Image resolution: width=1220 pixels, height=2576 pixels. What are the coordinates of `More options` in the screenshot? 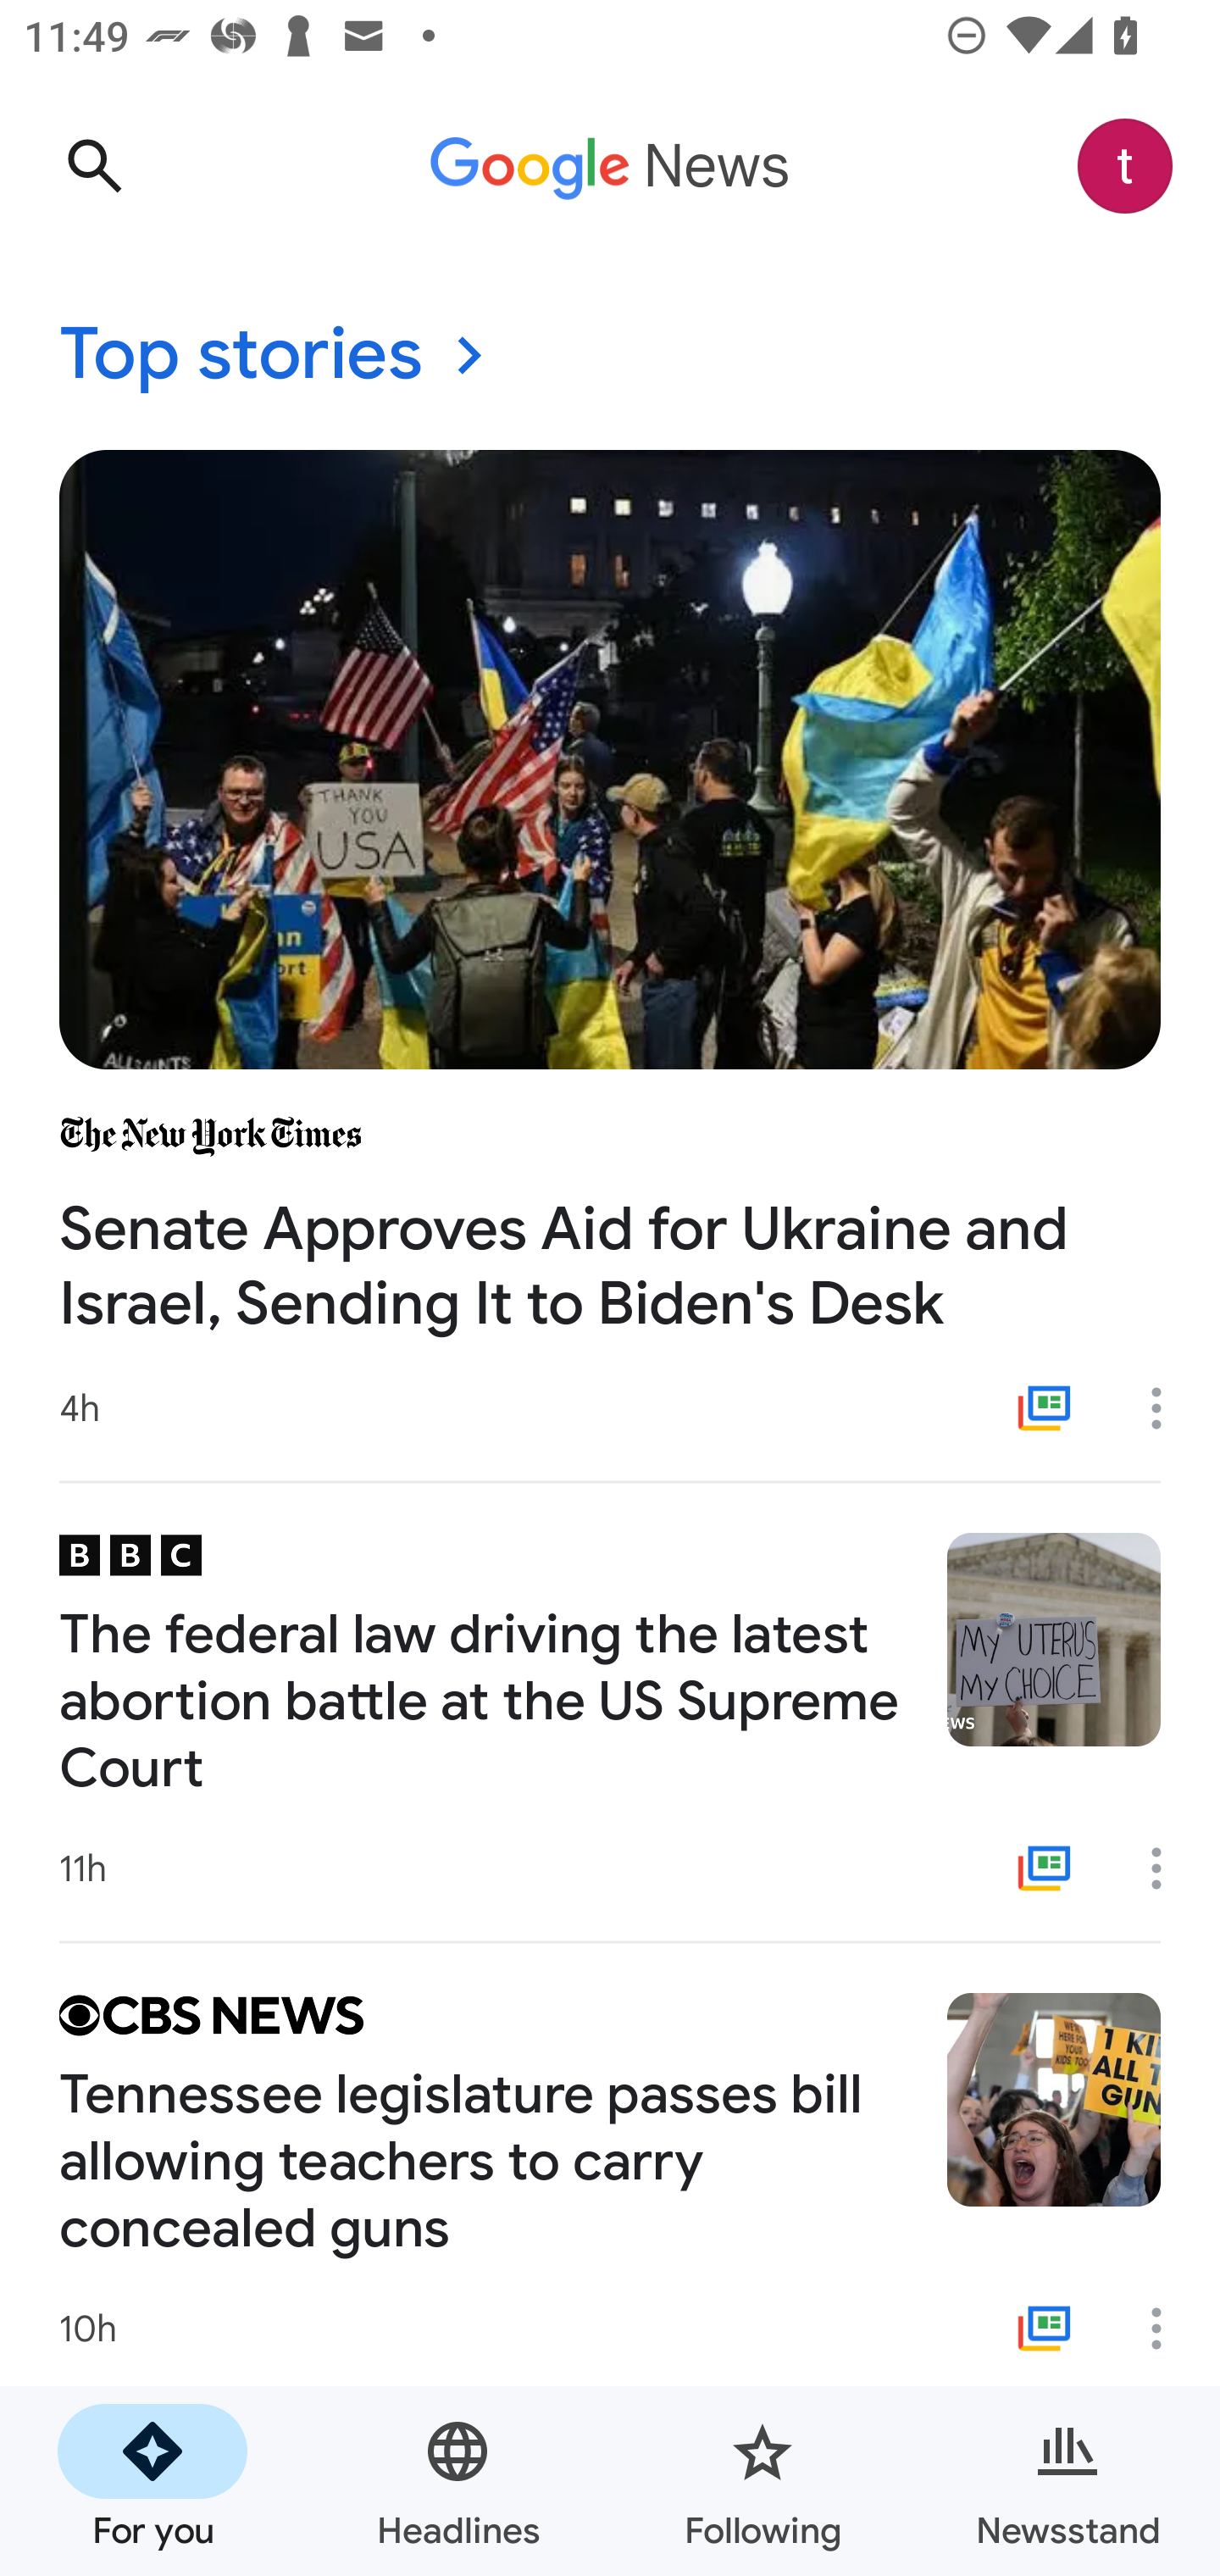 It's located at (1167, 2329).